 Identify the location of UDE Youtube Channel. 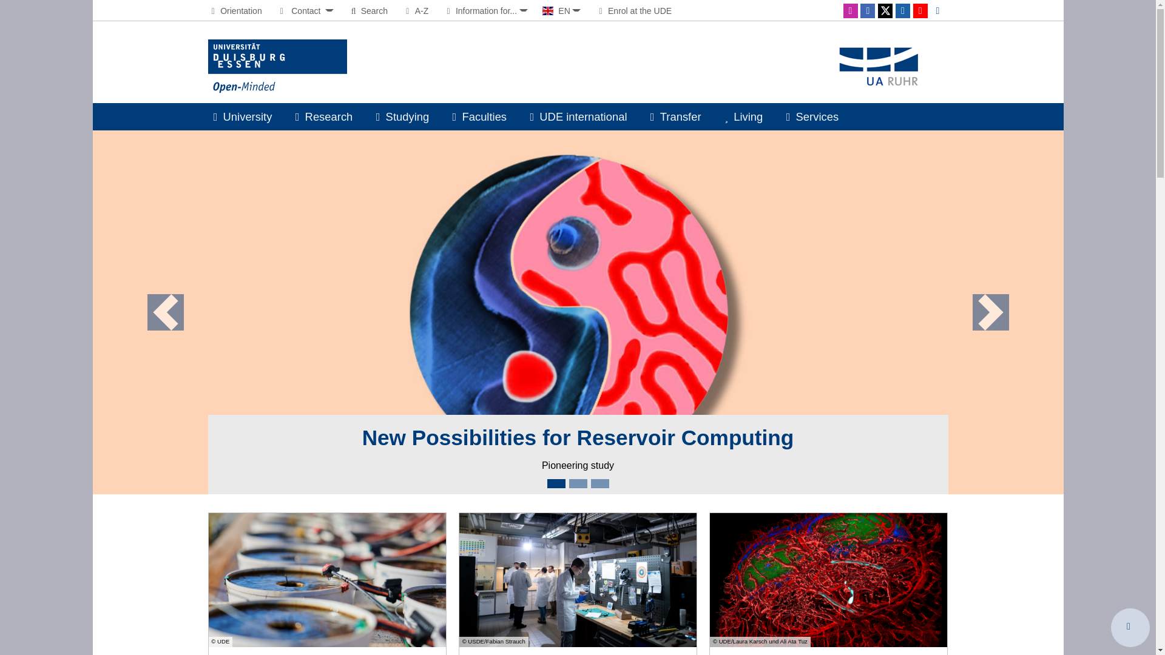
(920, 11).